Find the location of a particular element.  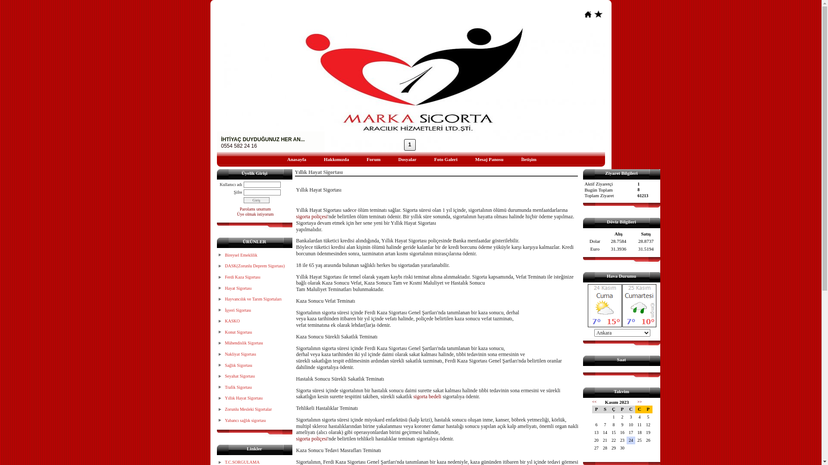

8 is located at coordinates (614, 425).